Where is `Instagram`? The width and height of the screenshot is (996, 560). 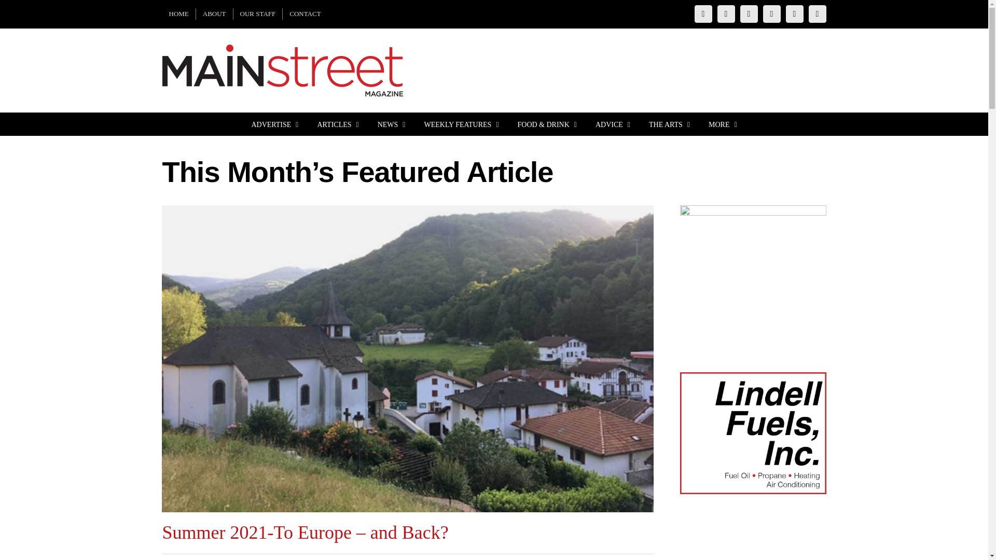 Instagram is located at coordinates (726, 13).